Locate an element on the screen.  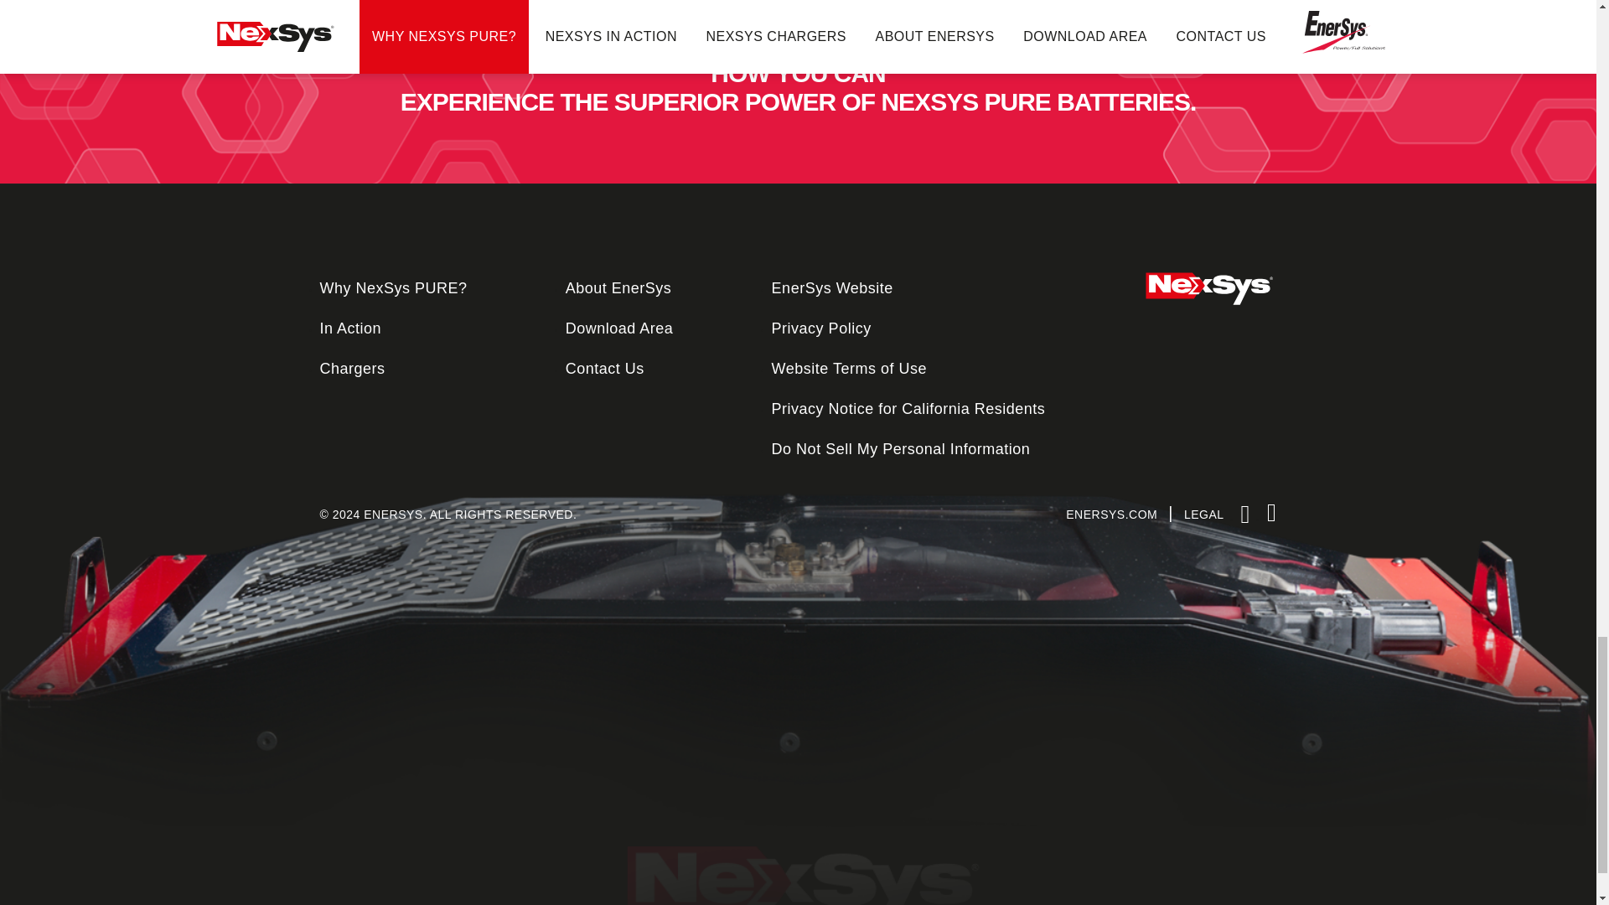
Contact Us is located at coordinates (605, 369).